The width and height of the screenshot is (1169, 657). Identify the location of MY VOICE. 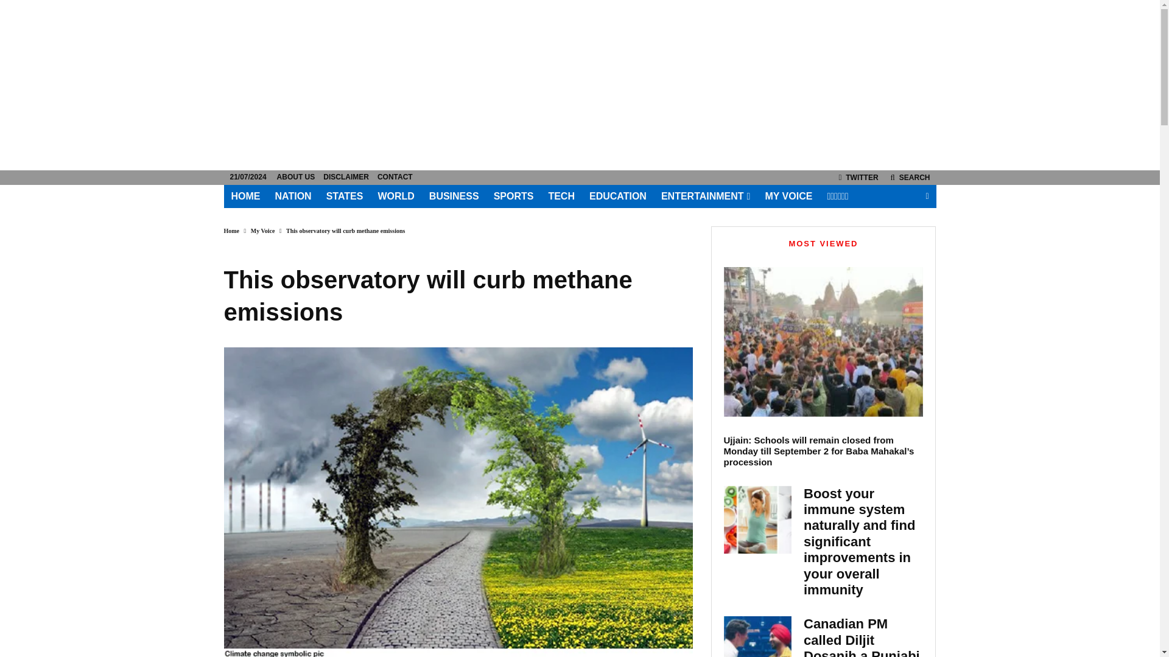
(788, 196).